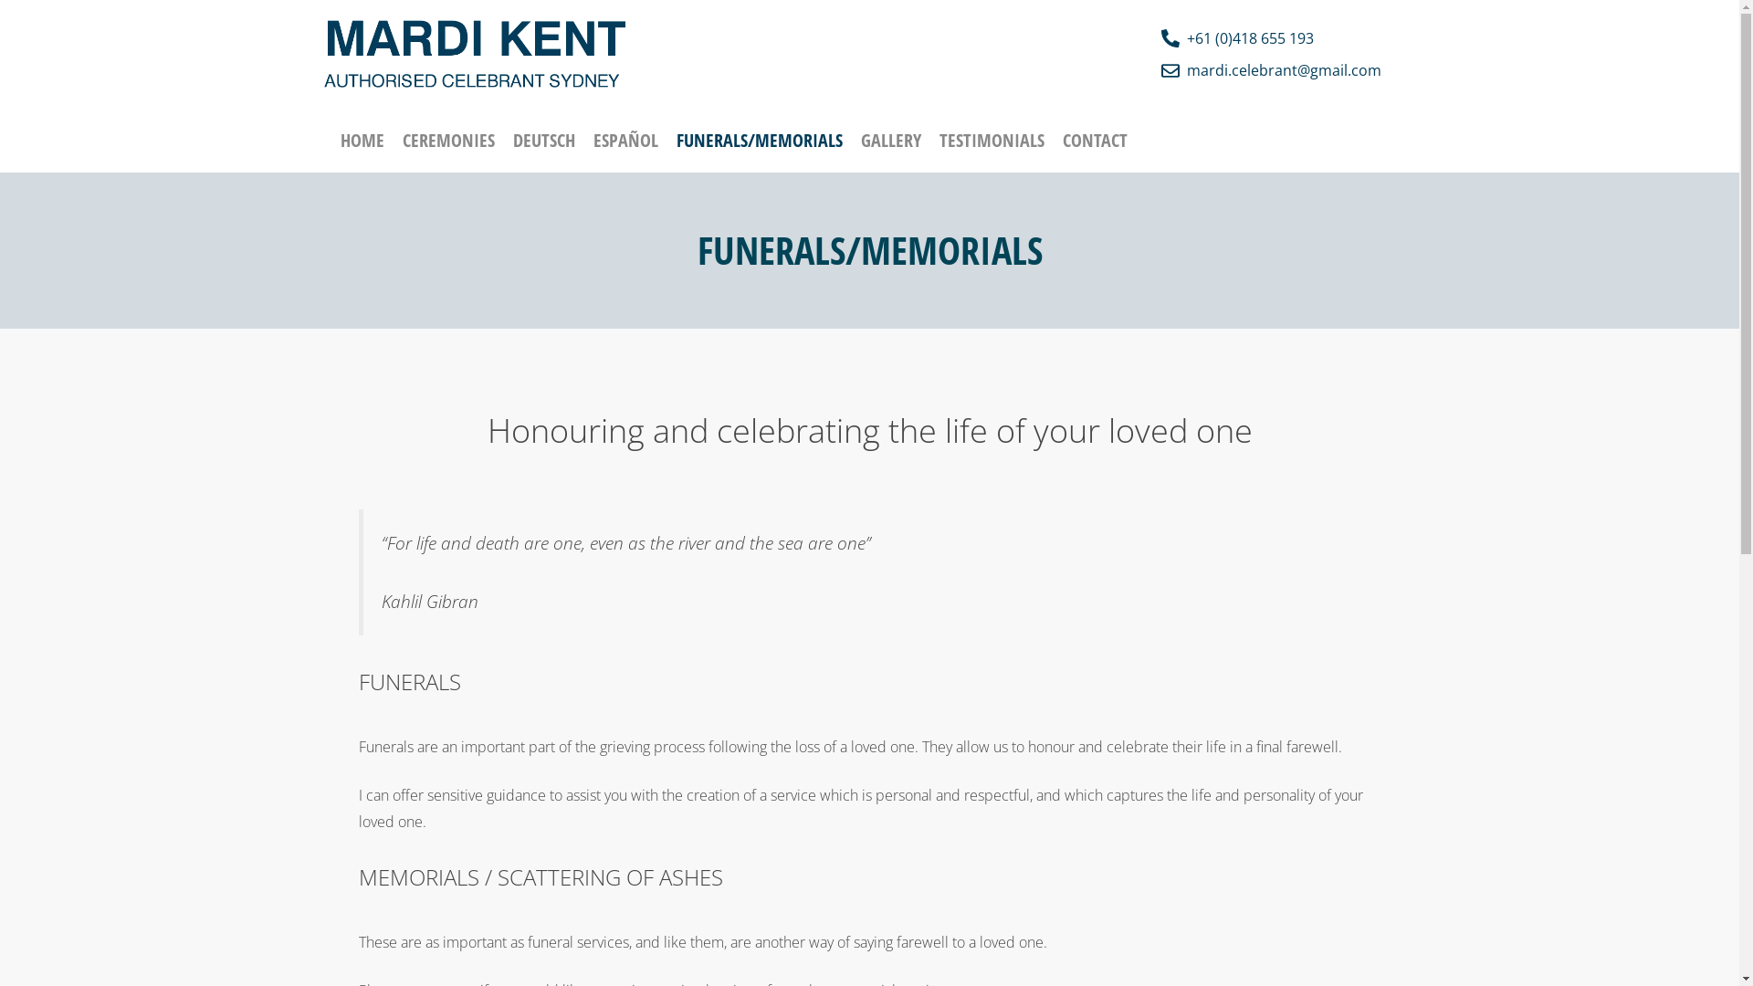 This screenshot has height=986, width=1753. Describe the element at coordinates (544, 141) in the screenshot. I see `DEUTSCH` at that location.